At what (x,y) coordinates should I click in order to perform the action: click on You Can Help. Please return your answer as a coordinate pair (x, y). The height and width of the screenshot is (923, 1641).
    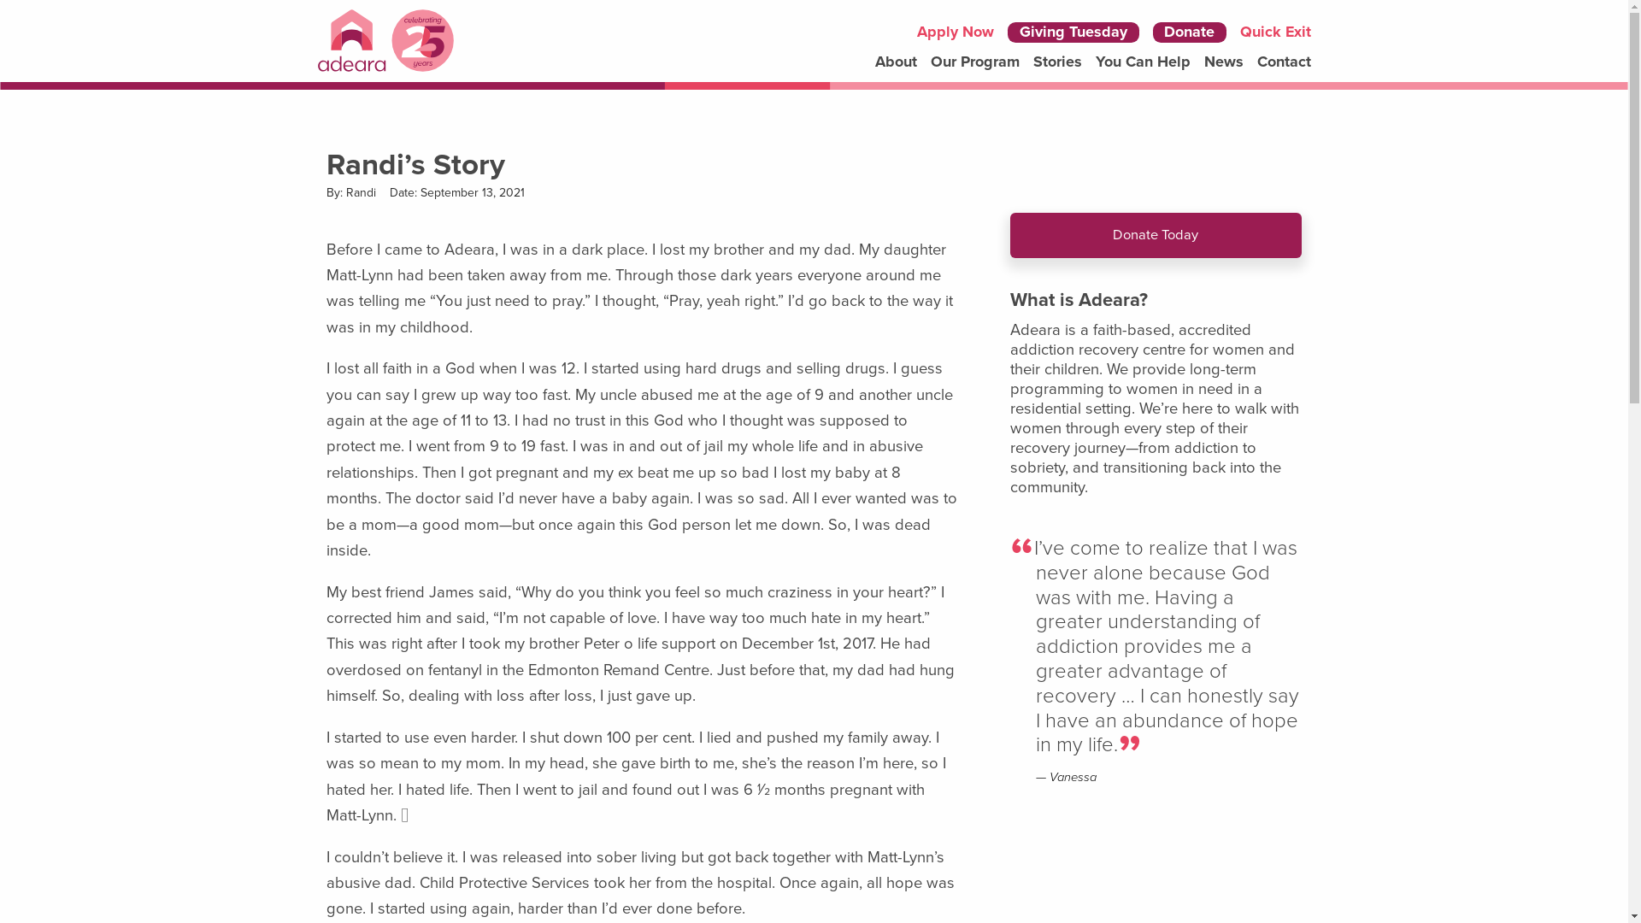
    Looking at the image, I should click on (1144, 62).